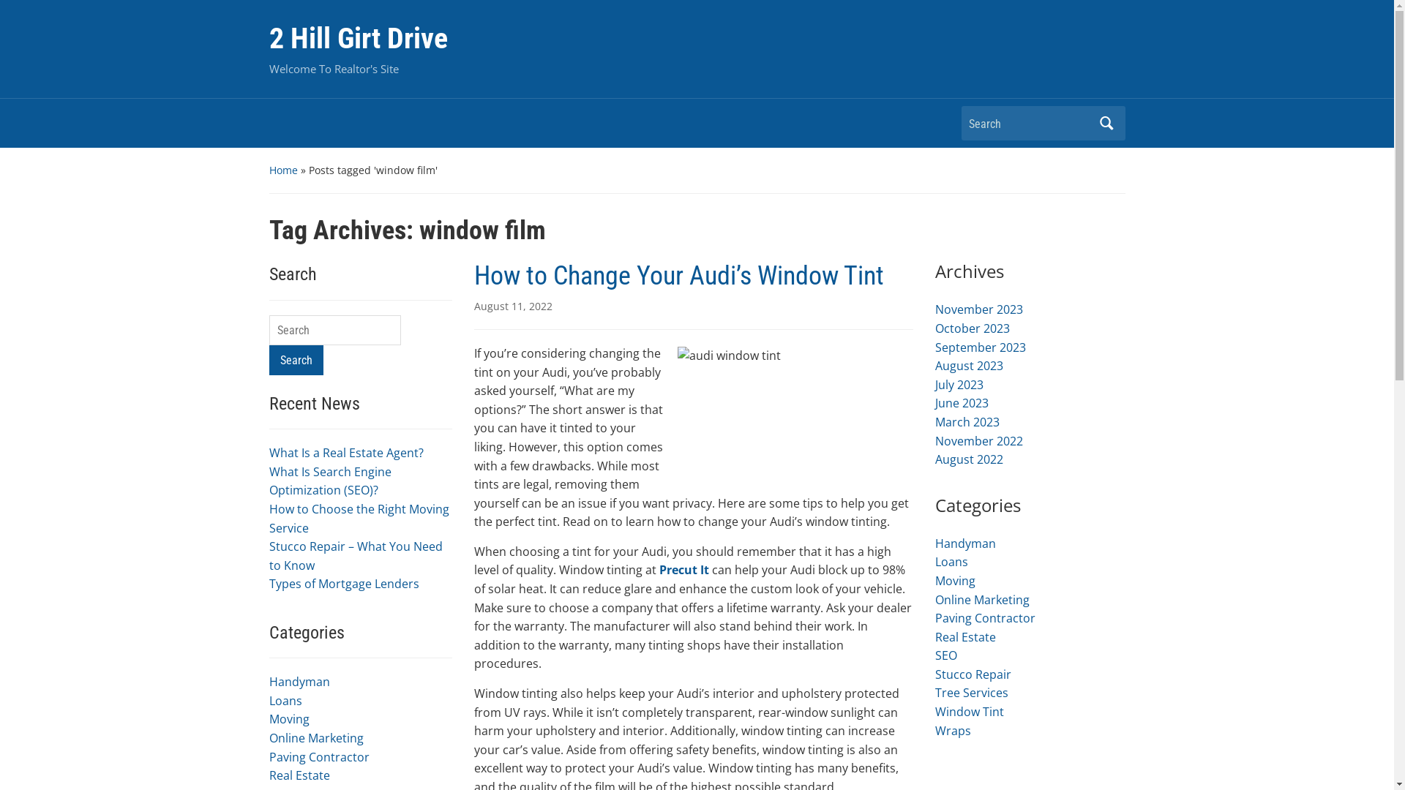  What do you see at coordinates (953, 731) in the screenshot?
I see `Wraps` at bounding box center [953, 731].